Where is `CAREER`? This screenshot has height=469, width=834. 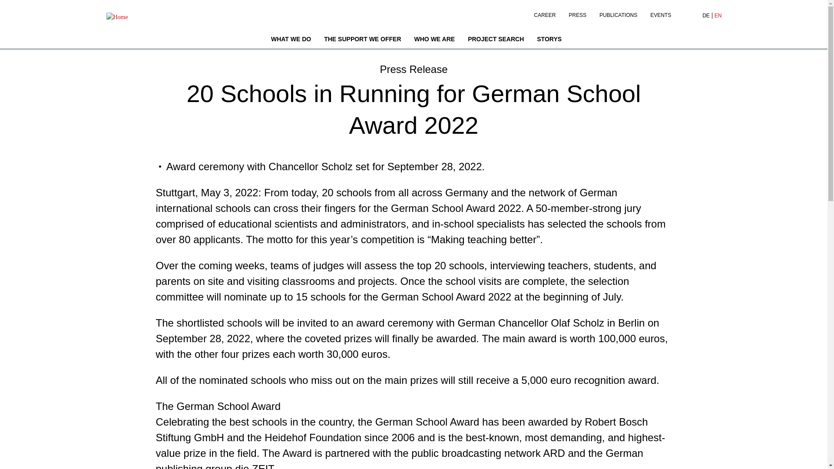 CAREER is located at coordinates (545, 13).